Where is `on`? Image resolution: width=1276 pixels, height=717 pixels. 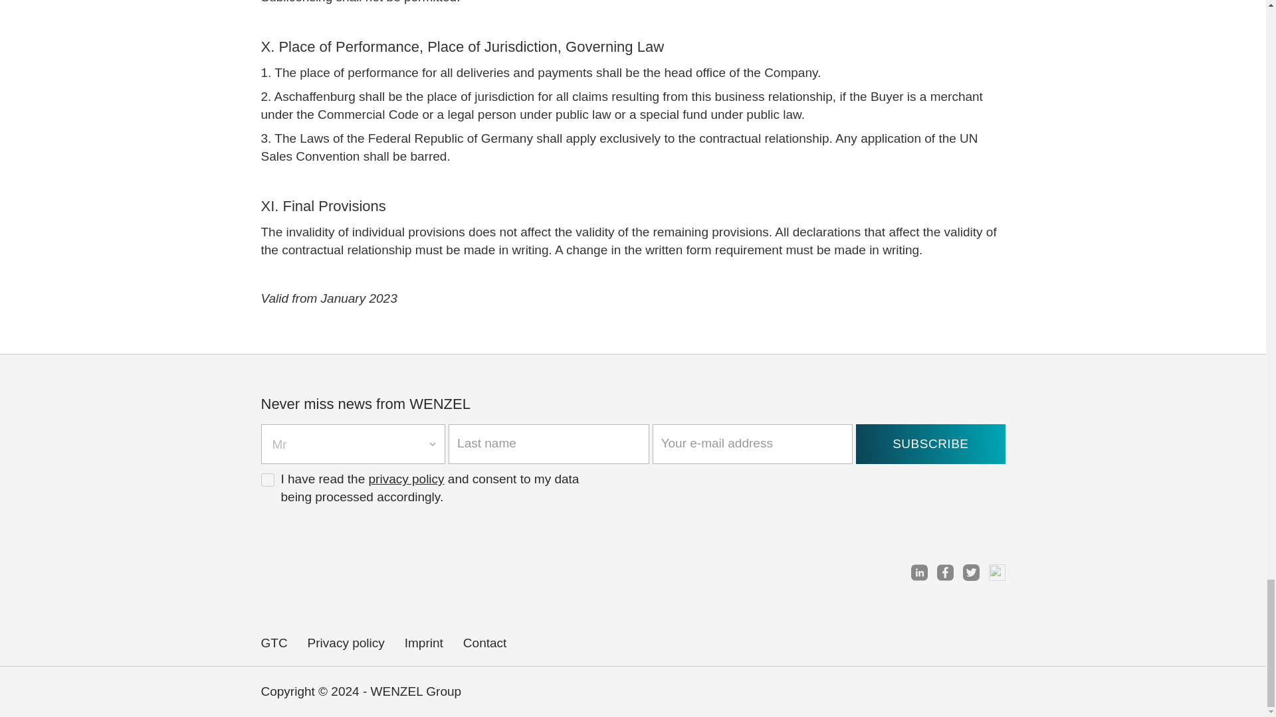
on is located at coordinates (267, 479).